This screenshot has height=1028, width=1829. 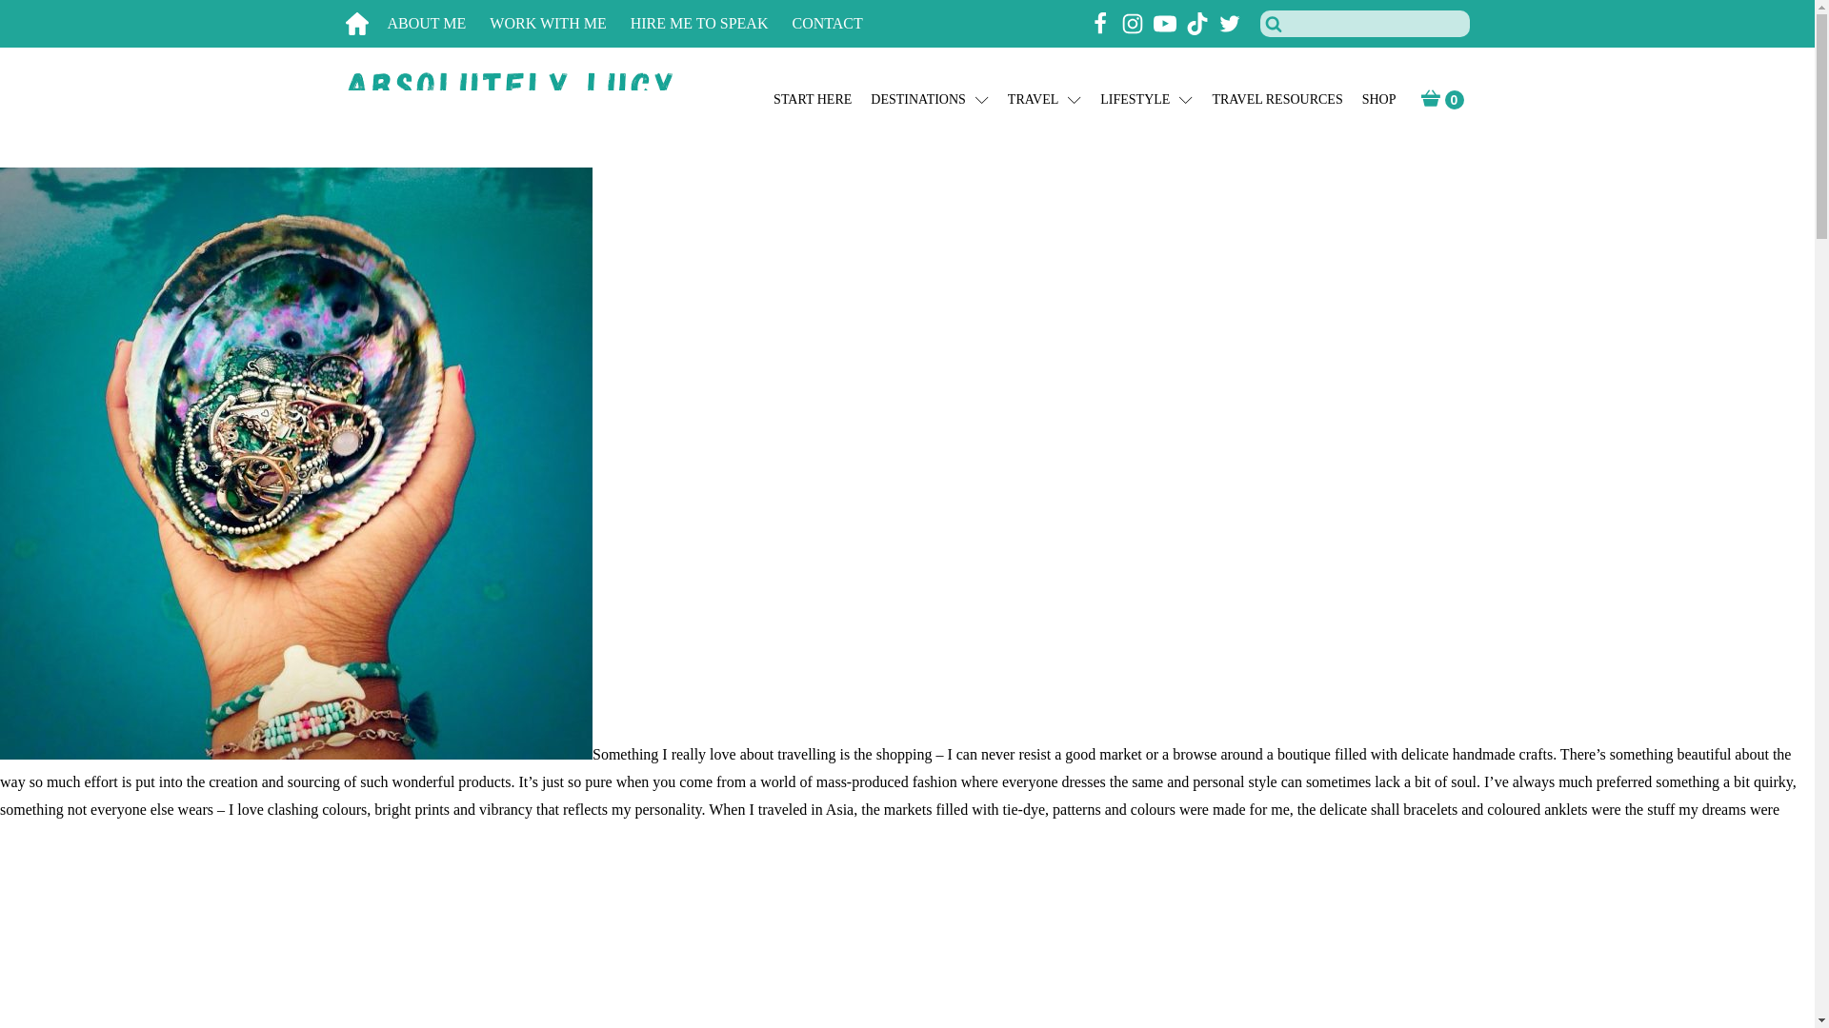 What do you see at coordinates (711, 24) in the screenshot?
I see `HIRE ME TO SPEAK` at bounding box center [711, 24].